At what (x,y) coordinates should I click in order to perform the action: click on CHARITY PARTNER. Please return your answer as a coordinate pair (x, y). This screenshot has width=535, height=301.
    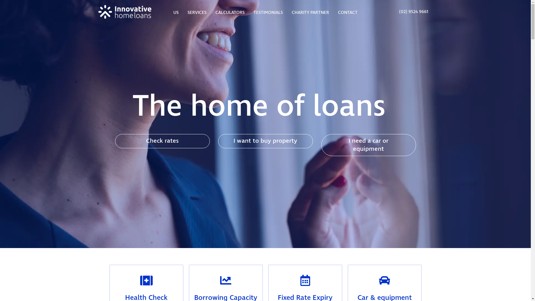
    Looking at the image, I should click on (310, 13).